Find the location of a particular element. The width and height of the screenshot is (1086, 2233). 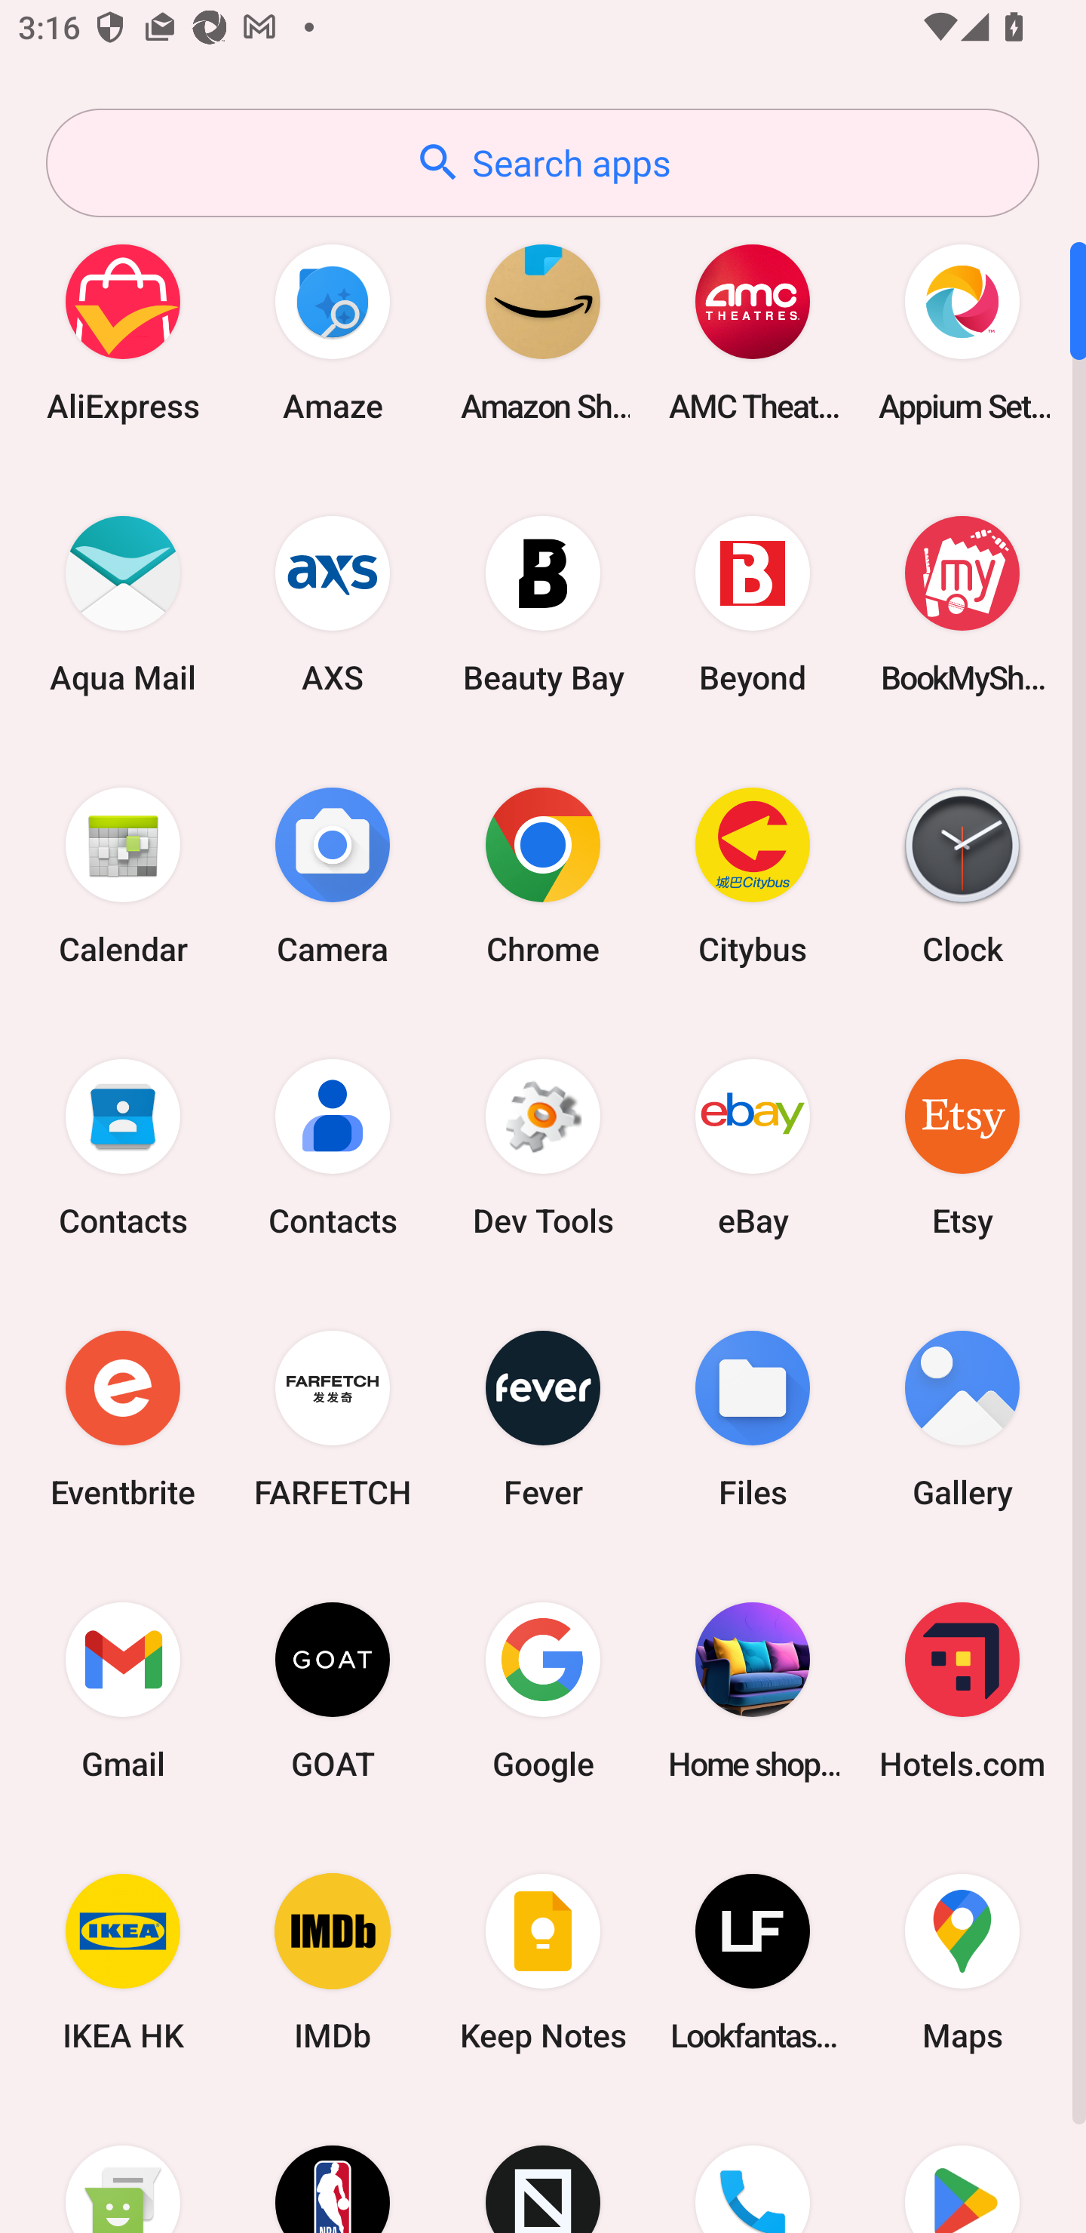

Citybus is located at coordinates (753, 875).